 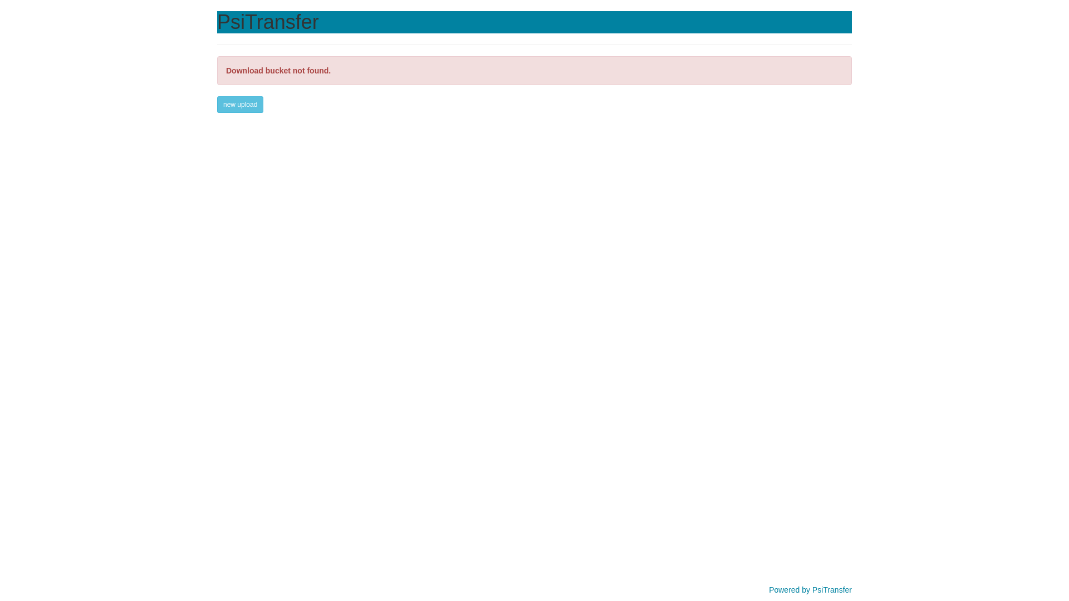 I want to click on Powered by PsiTransfer, so click(x=811, y=590).